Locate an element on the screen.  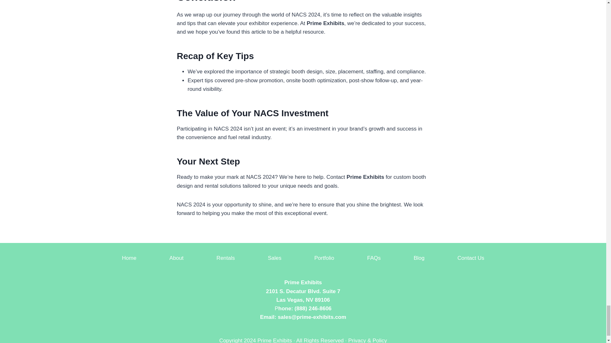
Portfolio is located at coordinates (324, 258).